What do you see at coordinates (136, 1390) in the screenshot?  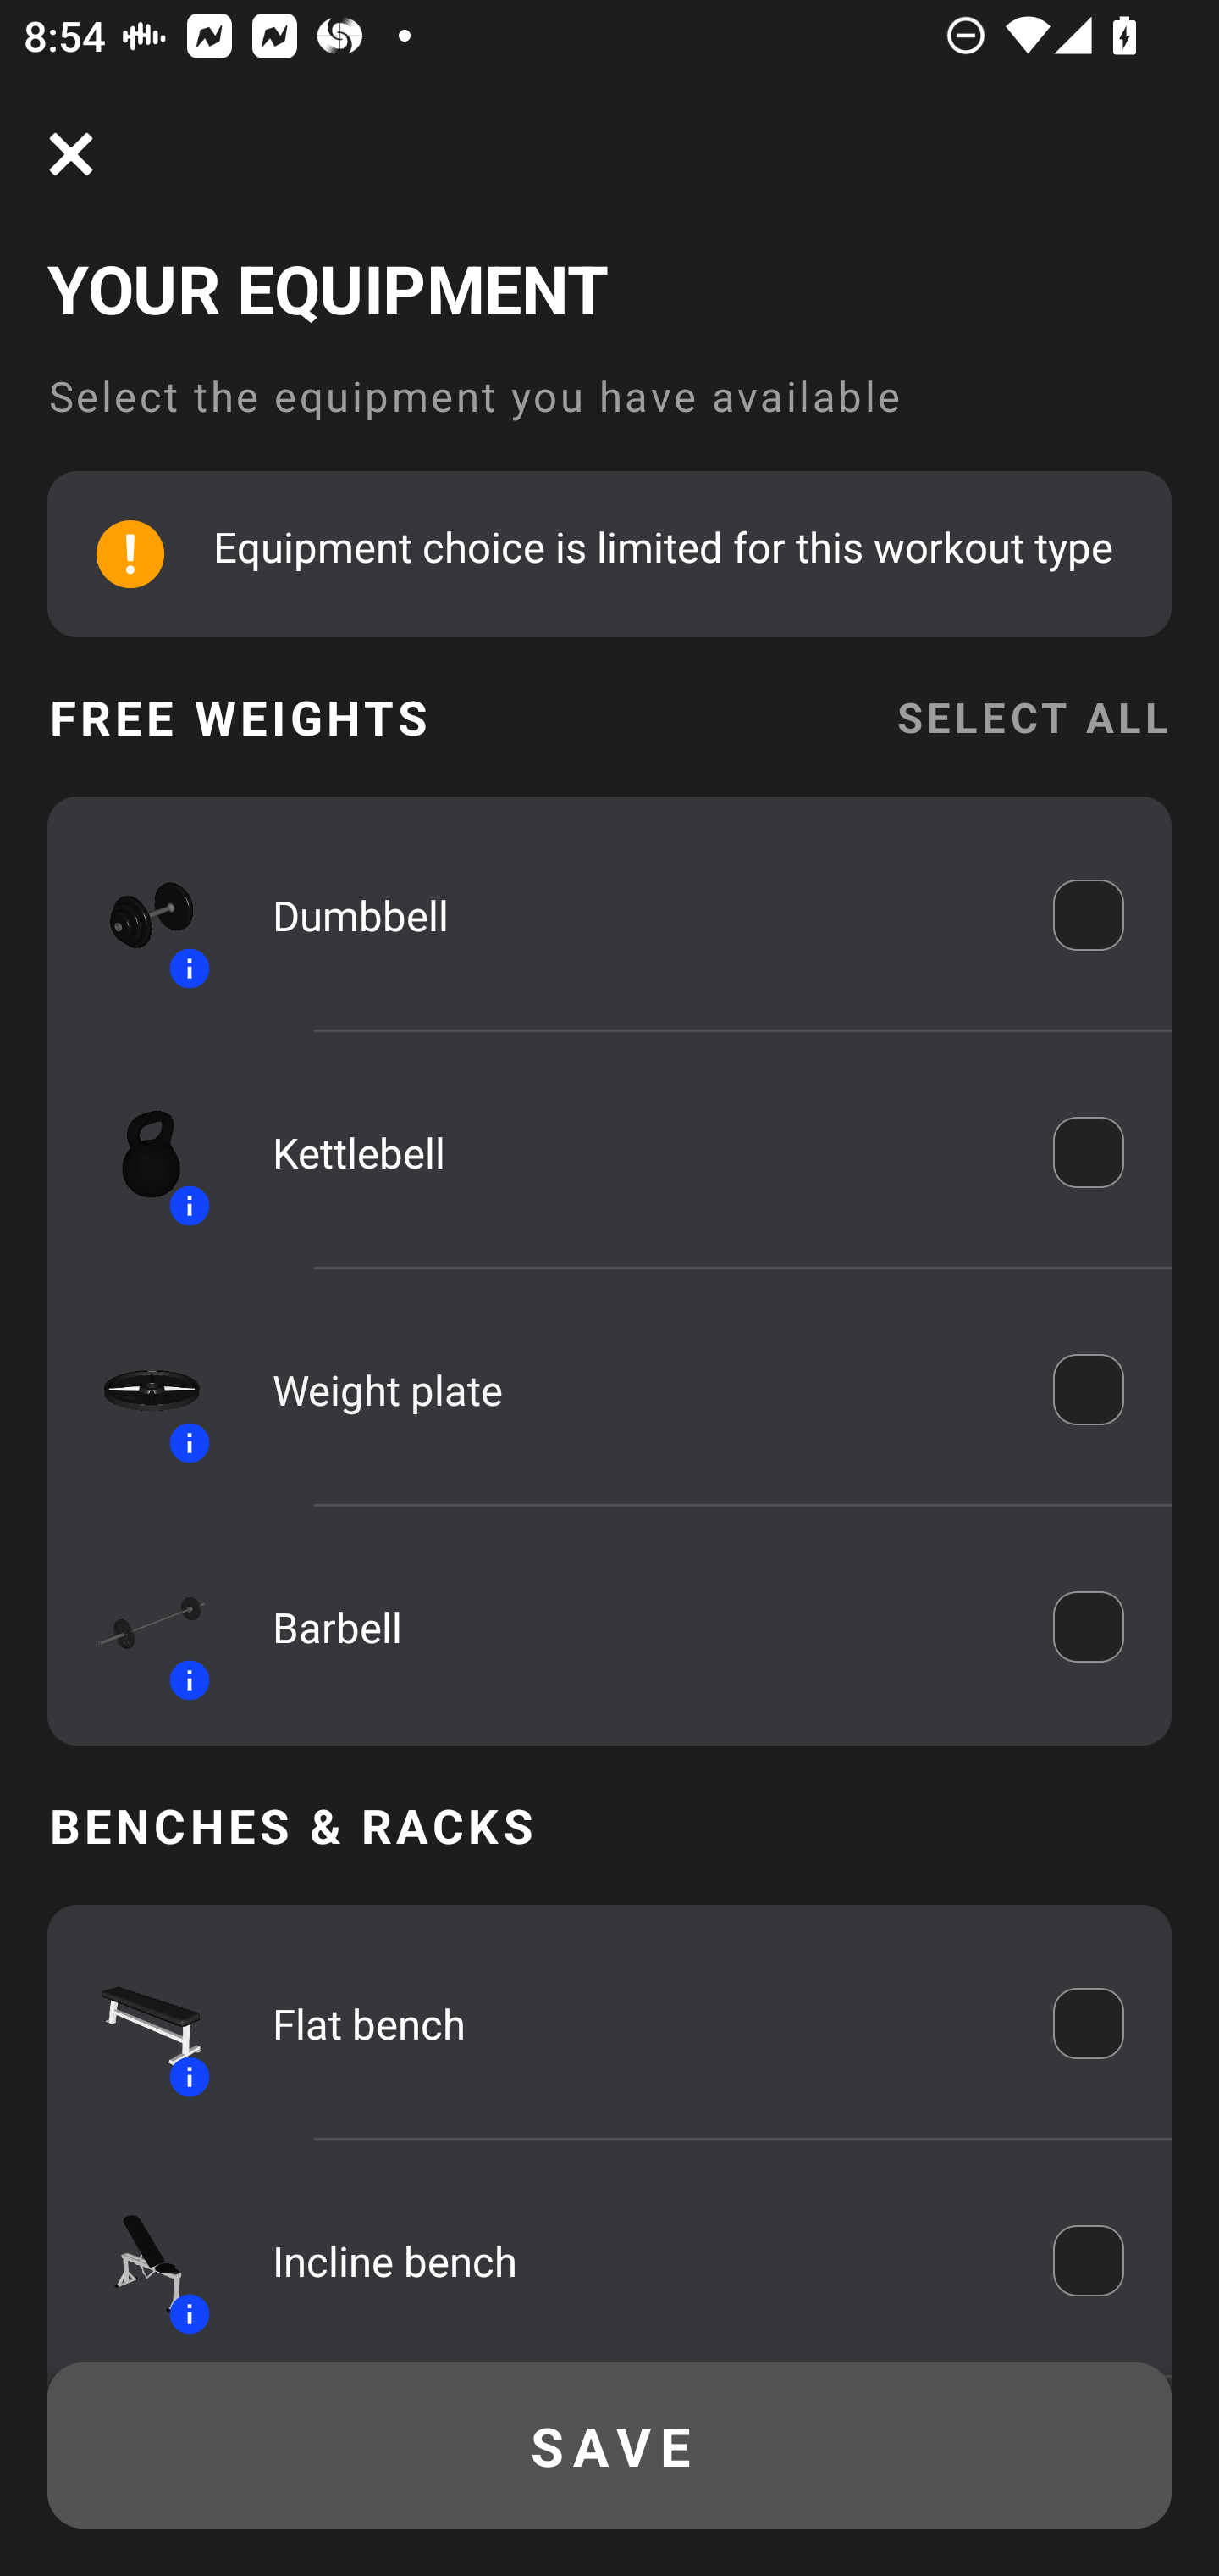 I see `Equipment icon Information icon` at bounding box center [136, 1390].